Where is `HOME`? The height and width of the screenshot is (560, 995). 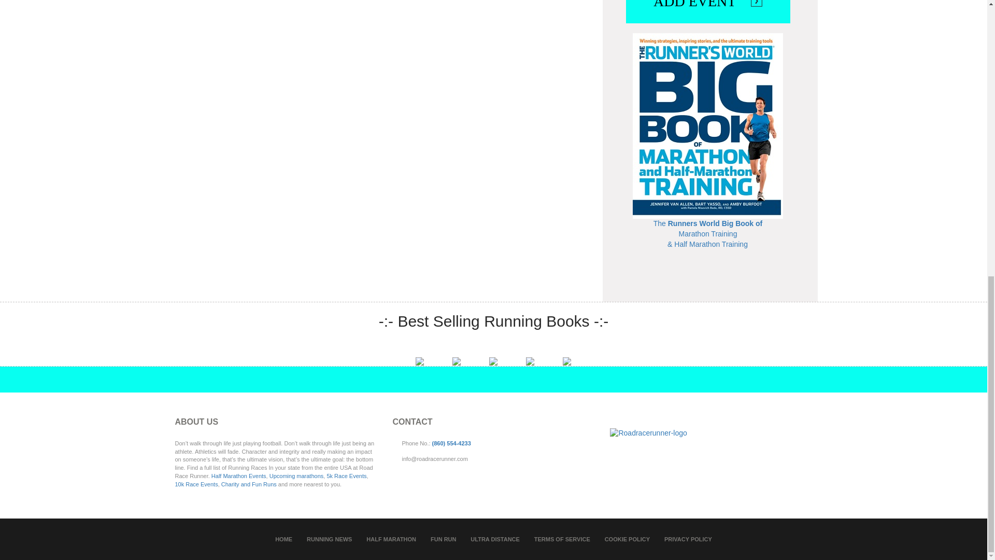
HOME is located at coordinates (284, 539).